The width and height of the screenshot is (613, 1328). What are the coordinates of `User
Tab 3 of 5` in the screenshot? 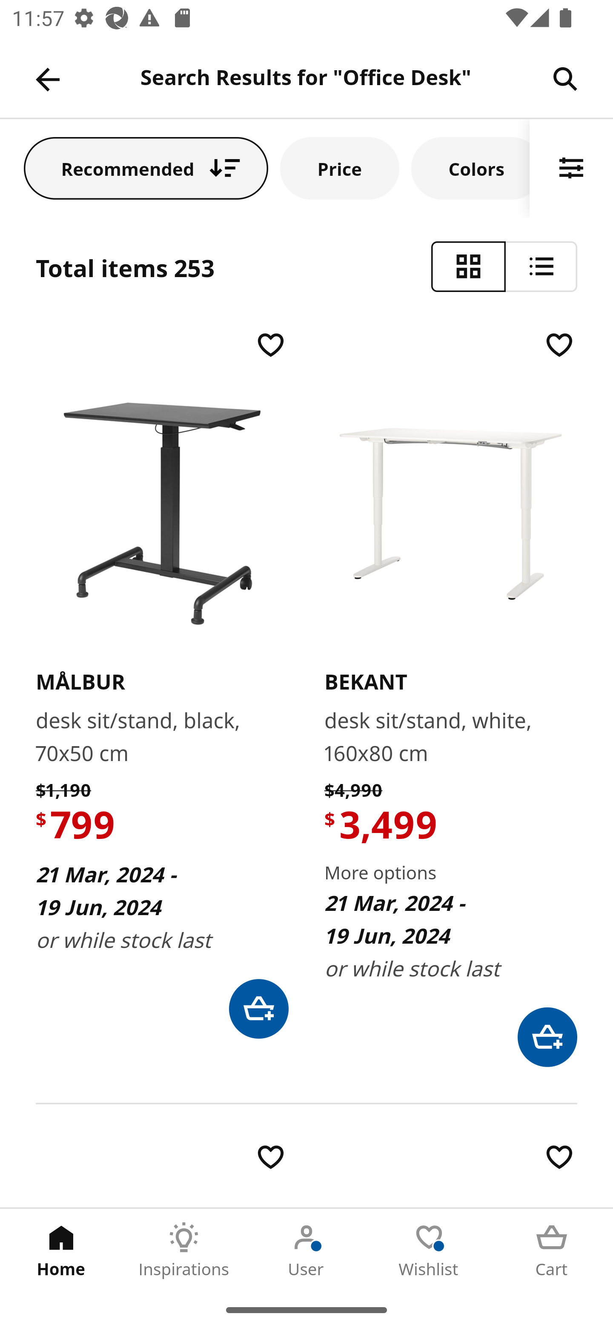 It's located at (306, 1250).